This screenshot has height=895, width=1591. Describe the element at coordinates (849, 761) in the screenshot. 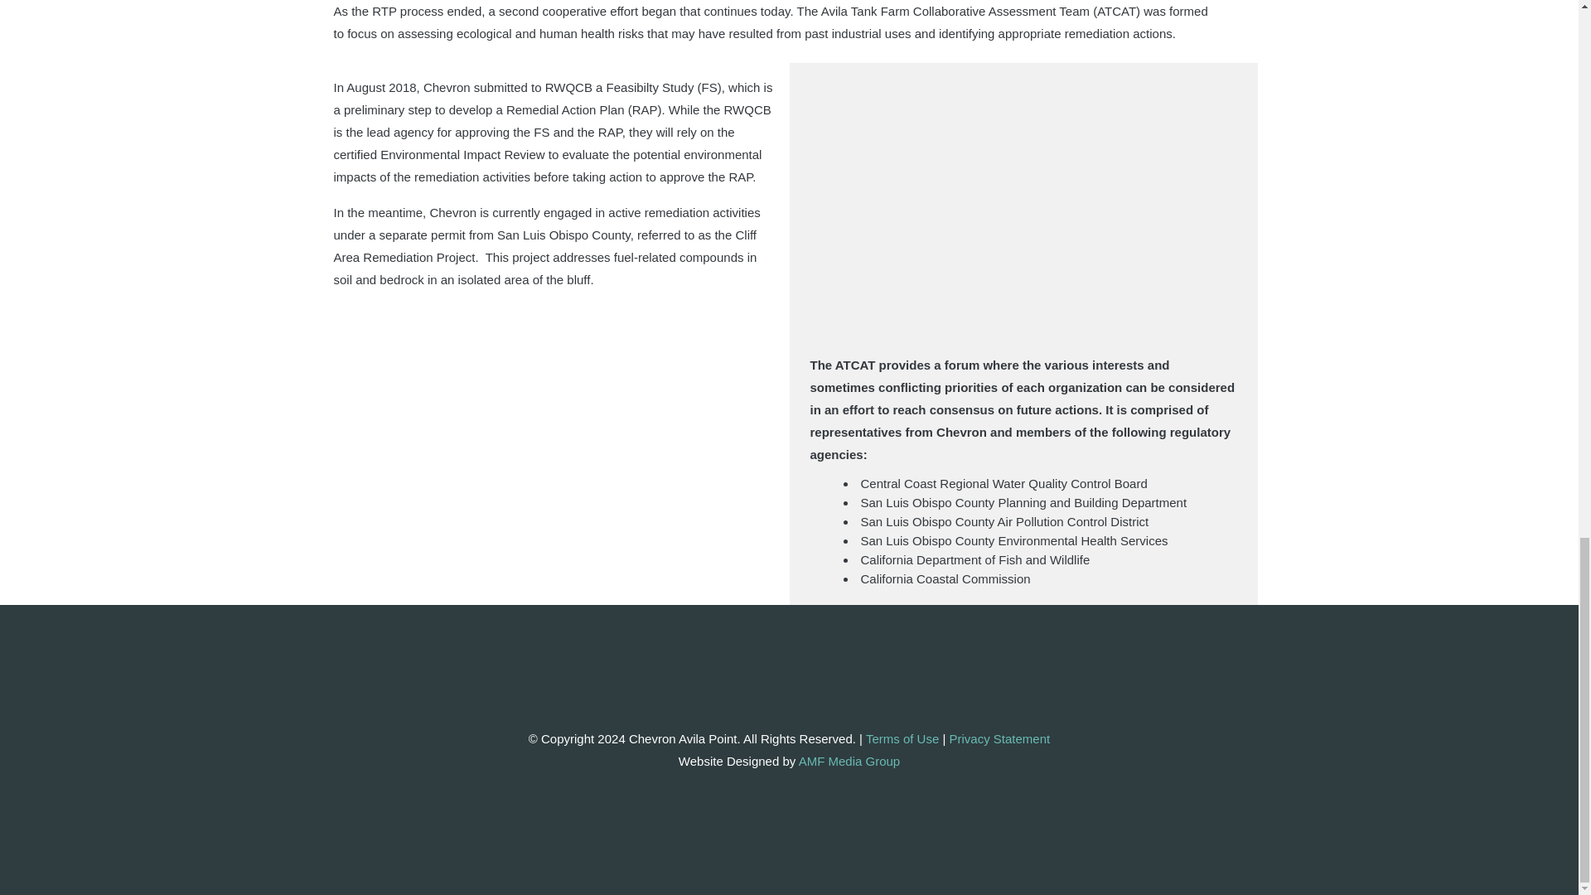

I see `AMF Media Group` at that location.